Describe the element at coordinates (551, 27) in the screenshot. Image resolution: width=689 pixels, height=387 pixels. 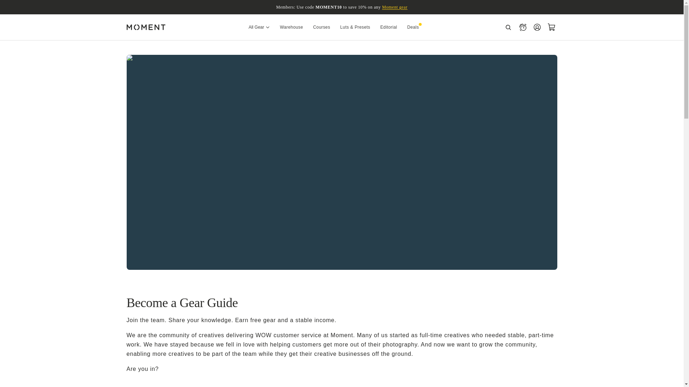
I see `Cart: 0 items` at that location.